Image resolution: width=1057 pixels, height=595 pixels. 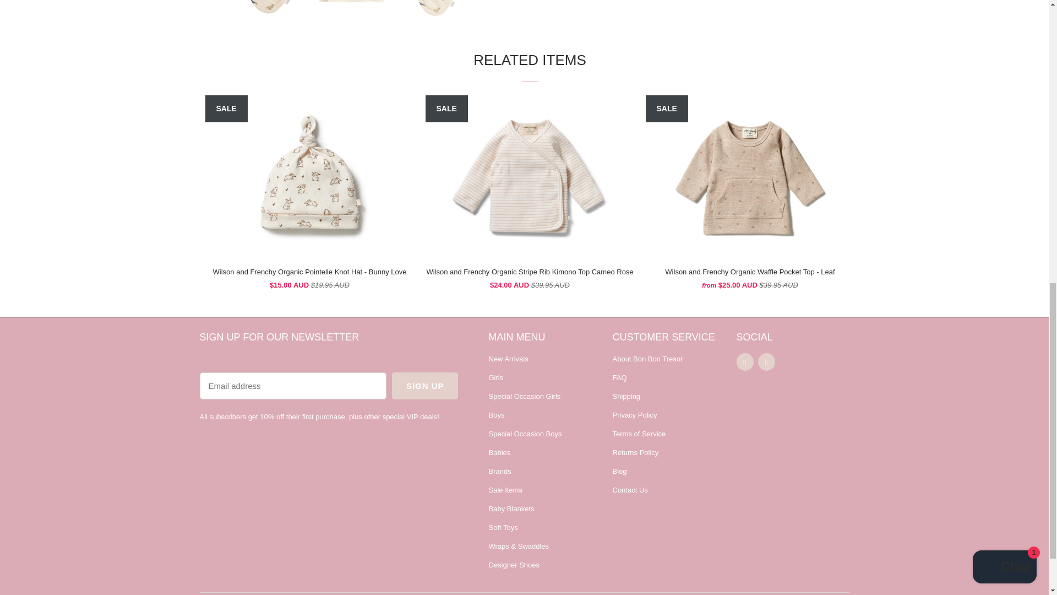 What do you see at coordinates (745, 361) in the screenshot?
I see `Bon Bon Tresor on Facebook` at bounding box center [745, 361].